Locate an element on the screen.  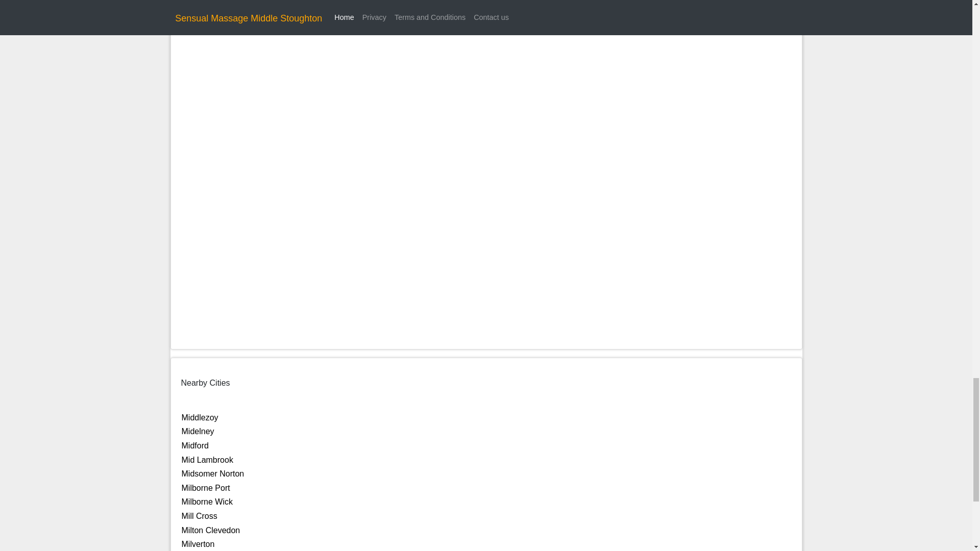
Mill Cross is located at coordinates (199, 516).